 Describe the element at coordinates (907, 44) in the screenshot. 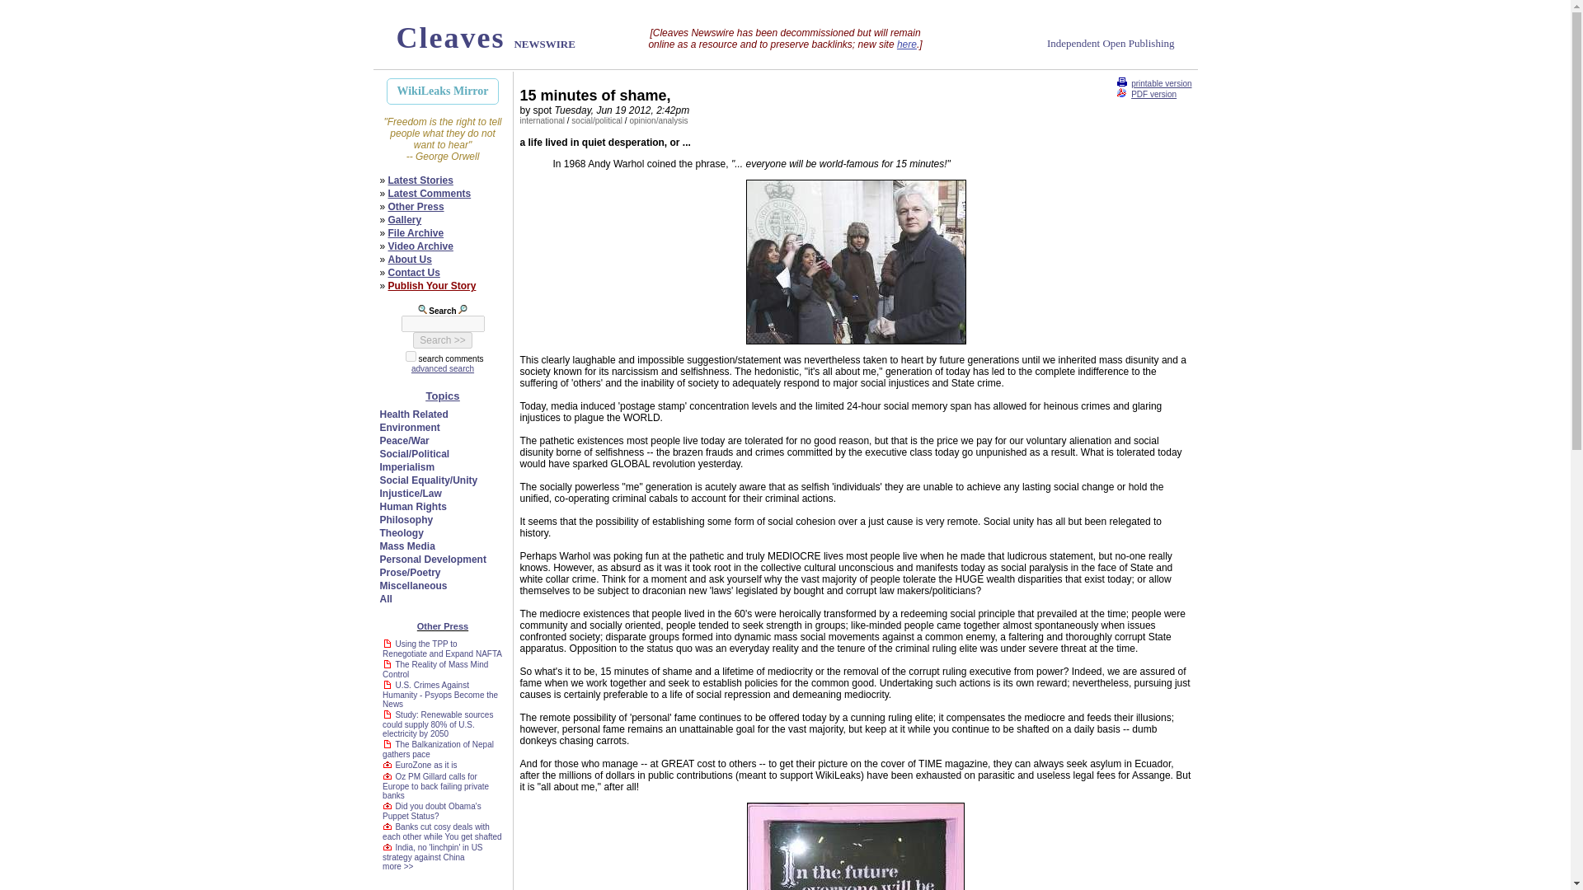

I see `here` at that location.